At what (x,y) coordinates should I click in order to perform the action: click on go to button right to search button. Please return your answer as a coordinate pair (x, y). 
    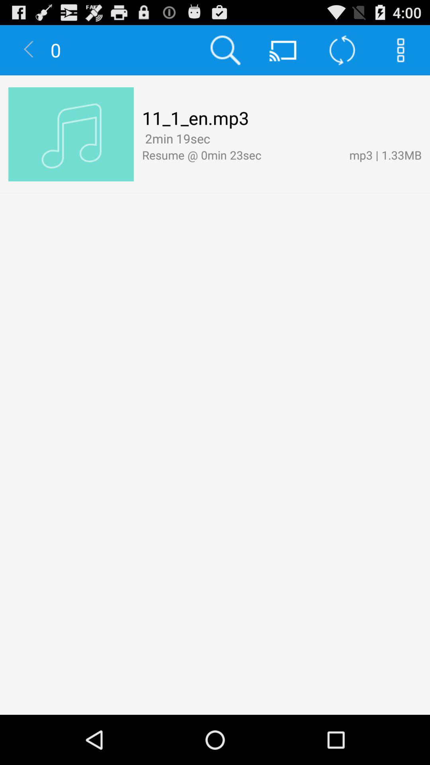
    Looking at the image, I should click on (283, 50).